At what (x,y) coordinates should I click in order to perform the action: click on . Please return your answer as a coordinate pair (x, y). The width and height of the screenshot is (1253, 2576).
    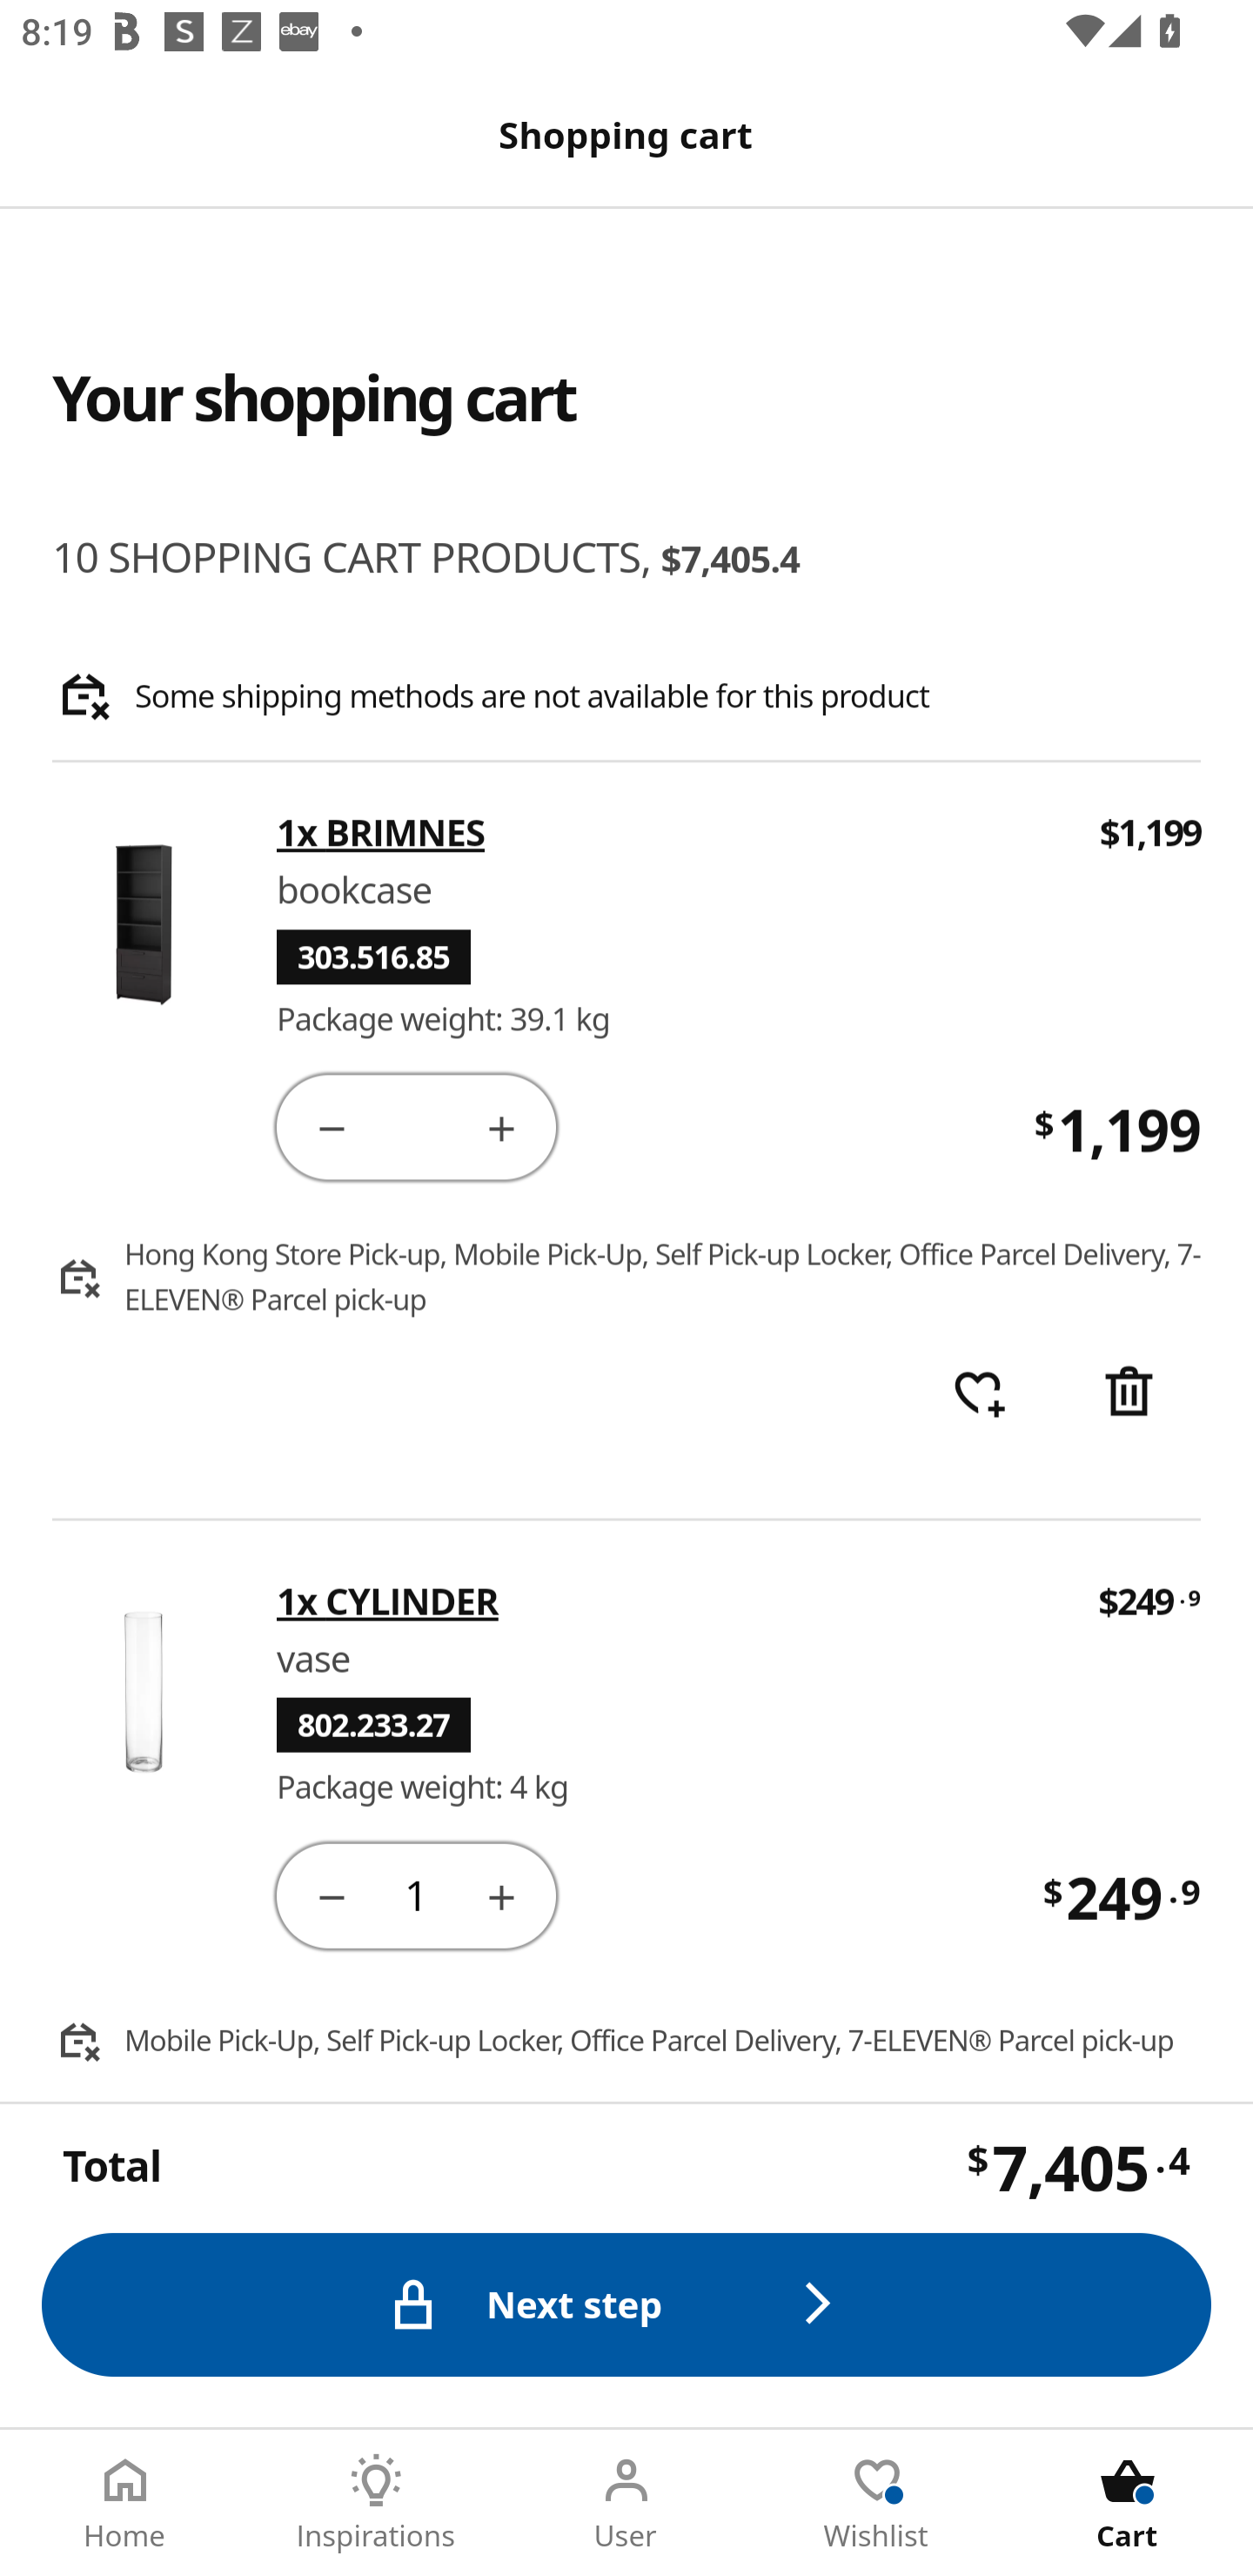
    Looking at the image, I should click on (501, 1894).